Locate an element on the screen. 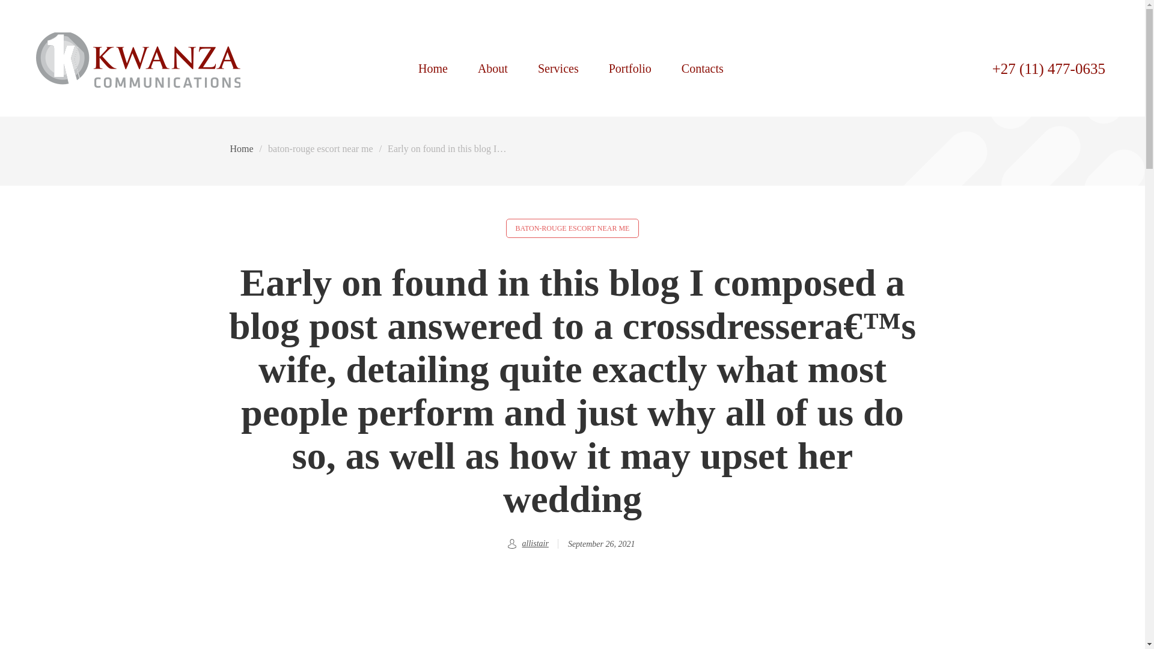  Home is located at coordinates (433, 67).